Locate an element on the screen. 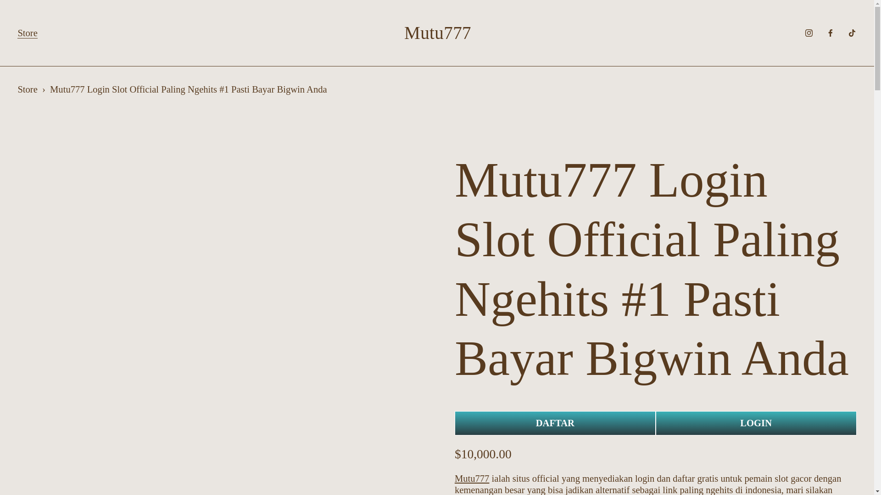  Mutu777 is located at coordinates (438, 32).